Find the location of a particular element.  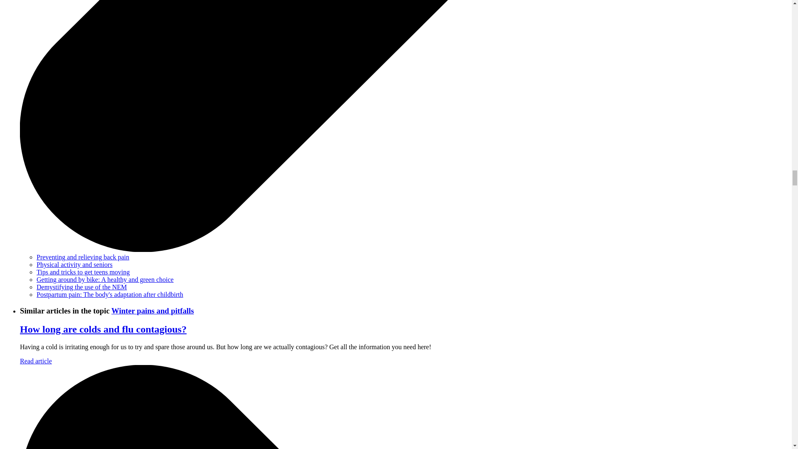

Tips and tricks to get teens moving is located at coordinates (83, 272).